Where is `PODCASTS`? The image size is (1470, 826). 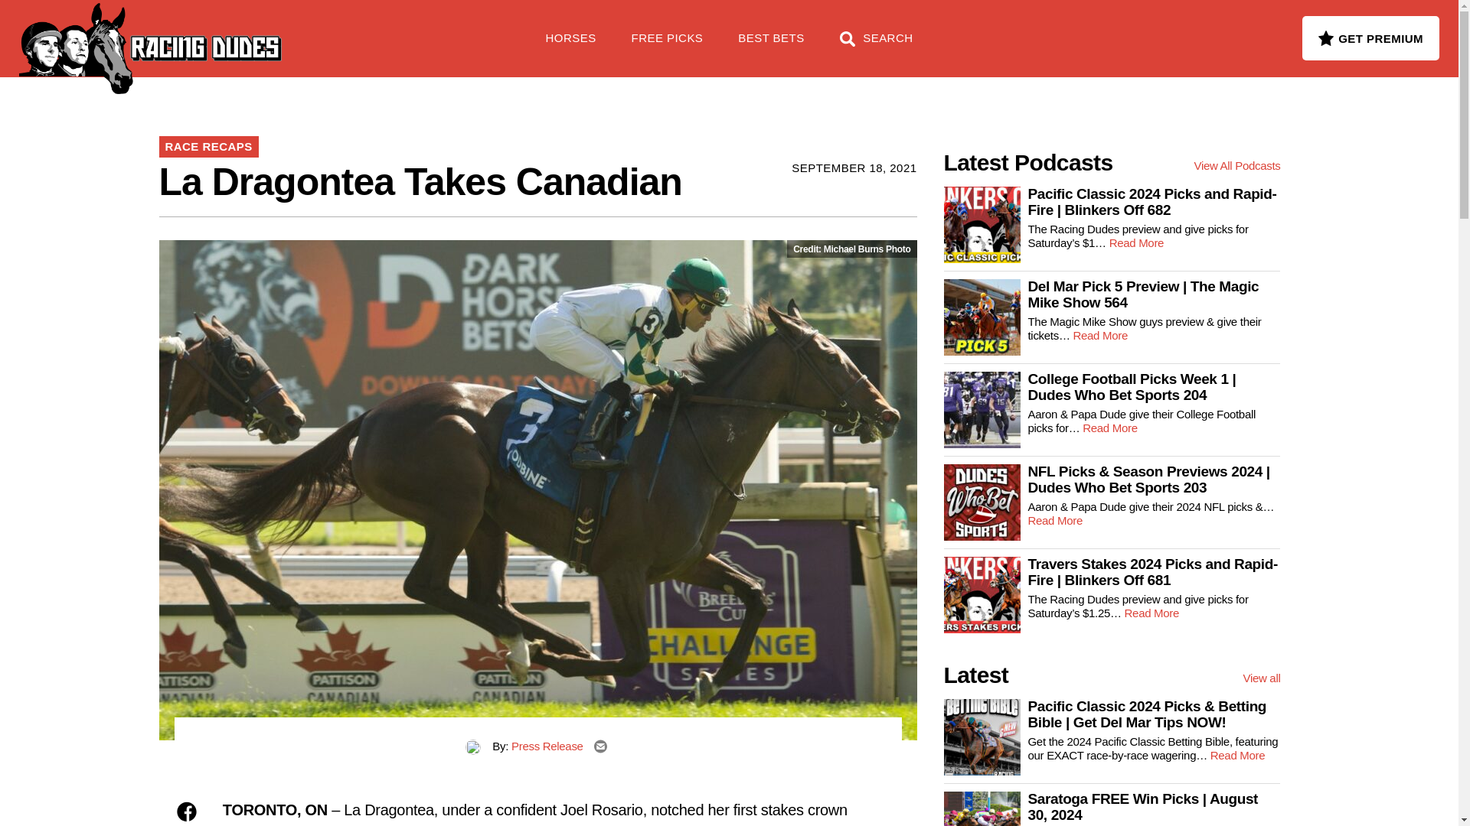
PODCASTS is located at coordinates (358, 30).